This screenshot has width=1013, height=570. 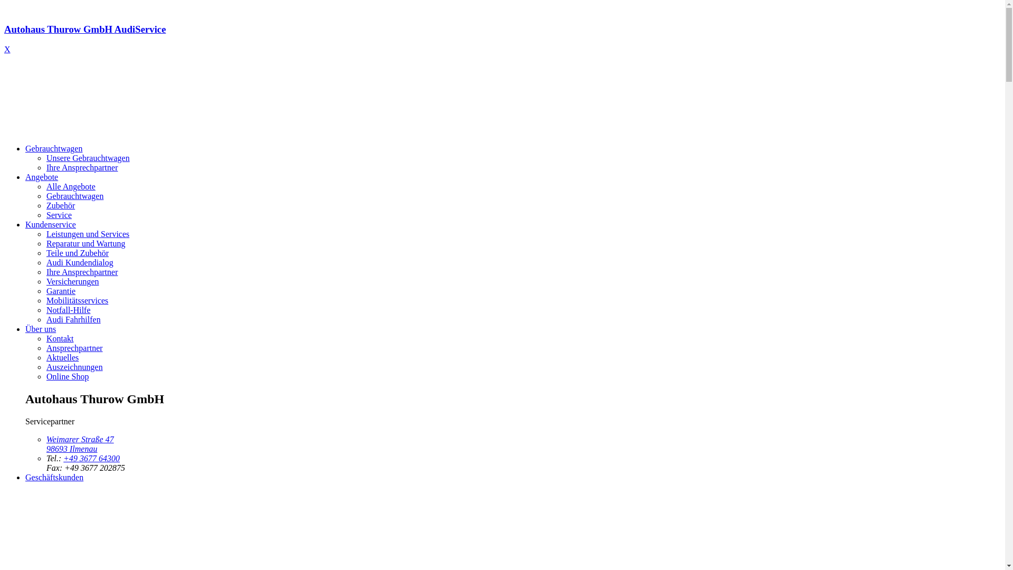 What do you see at coordinates (59, 215) in the screenshot?
I see `Service` at bounding box center [59, 215].